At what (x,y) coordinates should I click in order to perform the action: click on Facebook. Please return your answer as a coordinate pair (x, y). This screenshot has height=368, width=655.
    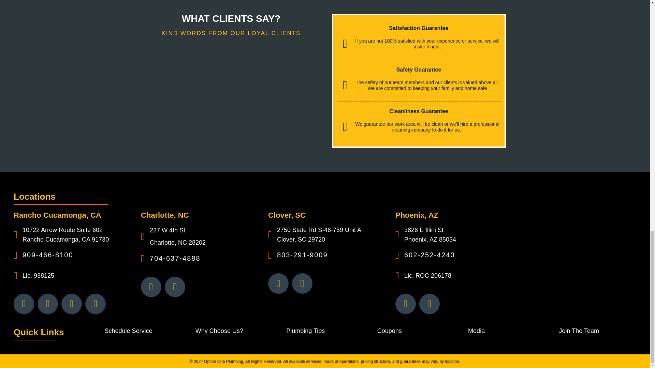
    Looking at the image, I should click on (302, 283).